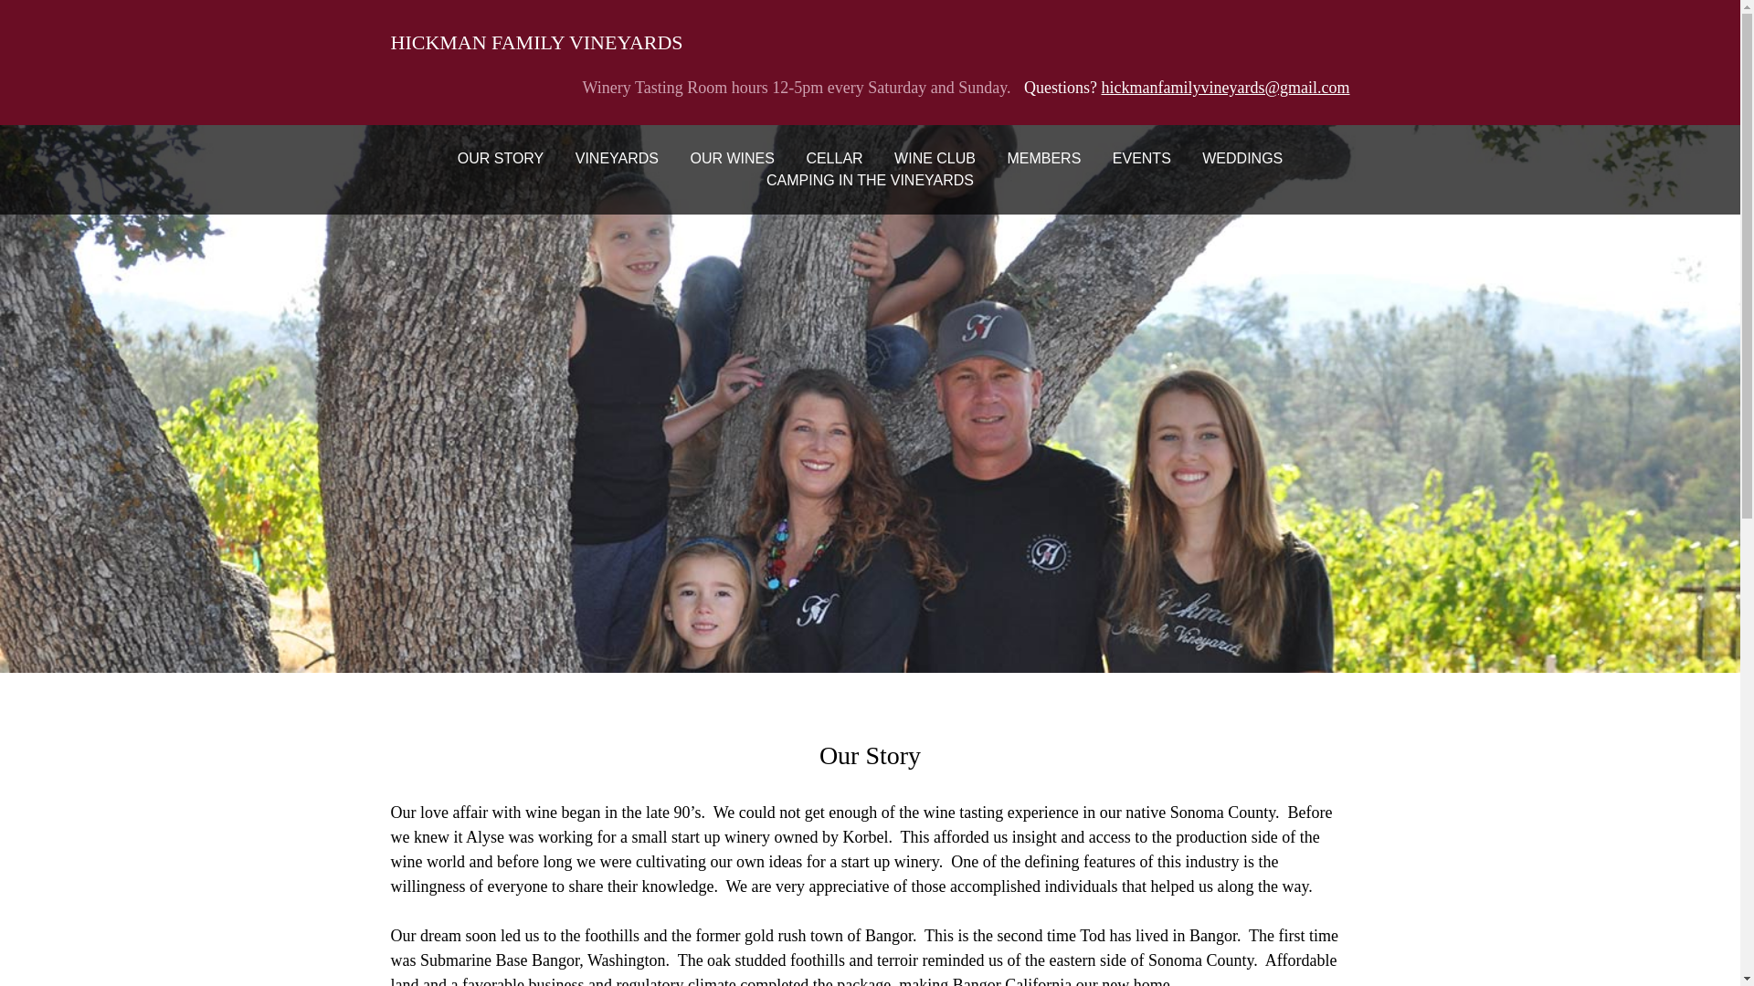  Describe the element at coordinates (1043, 159) in the screenshot. I see `MEMBERS` at that location.